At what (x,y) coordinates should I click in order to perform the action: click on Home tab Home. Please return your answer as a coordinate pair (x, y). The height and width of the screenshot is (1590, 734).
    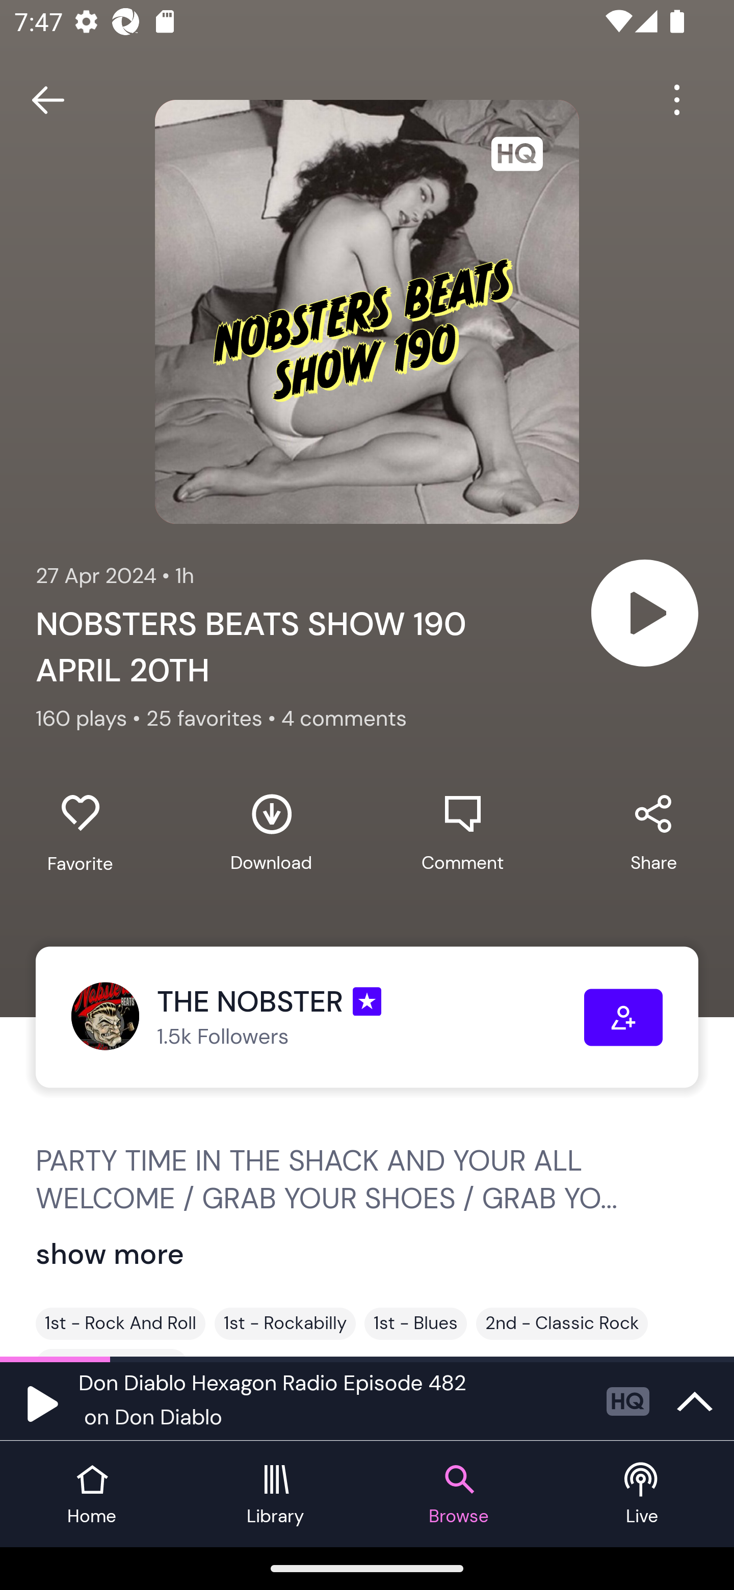
    Looking at the image, I should click on (92, 1494).